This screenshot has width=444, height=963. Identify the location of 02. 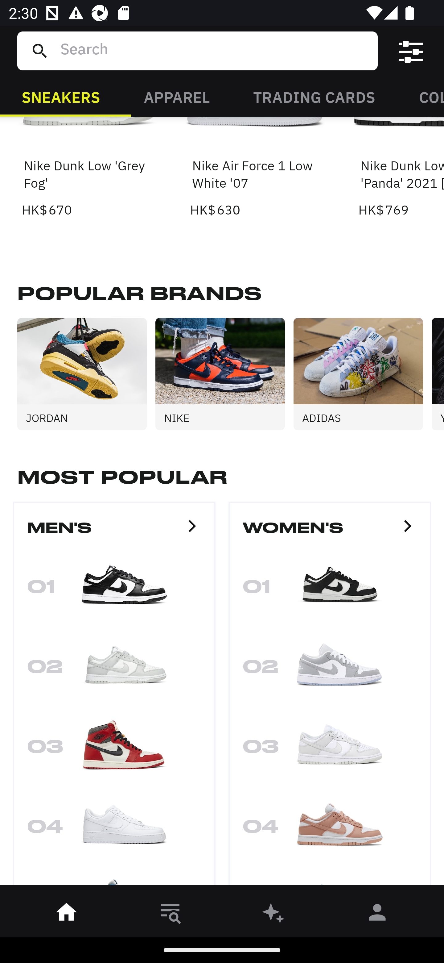
(114, 670).